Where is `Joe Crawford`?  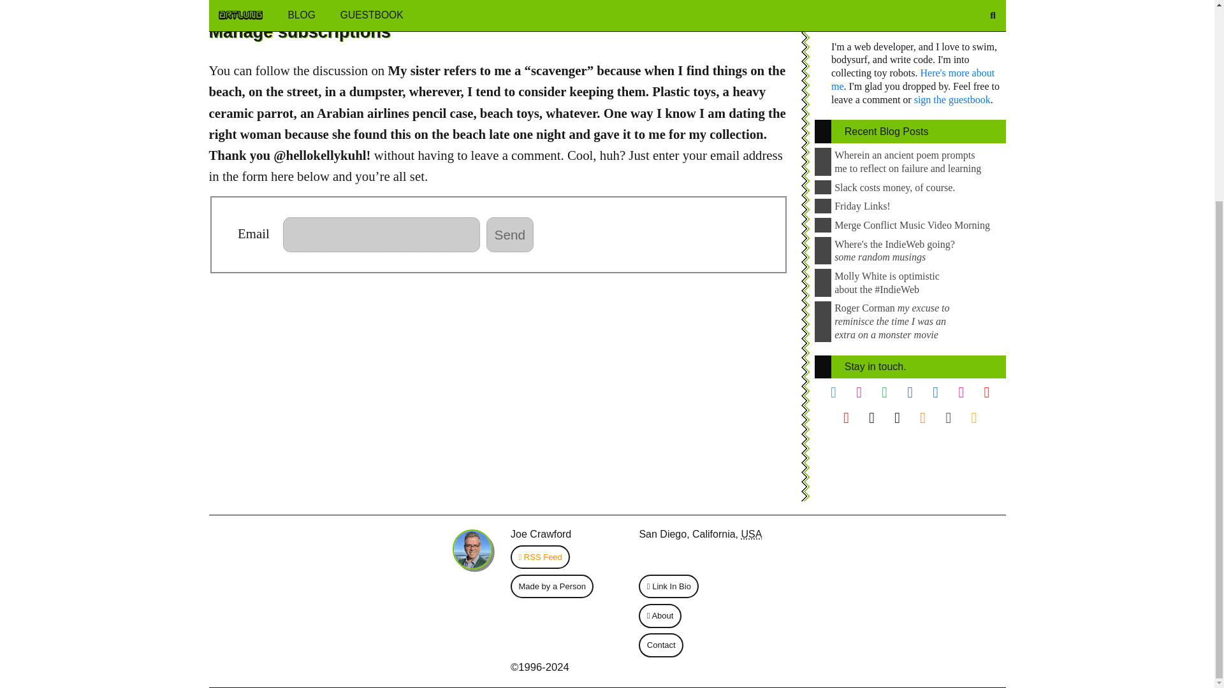 Joe Crawford is located at coordinates (541, 534).